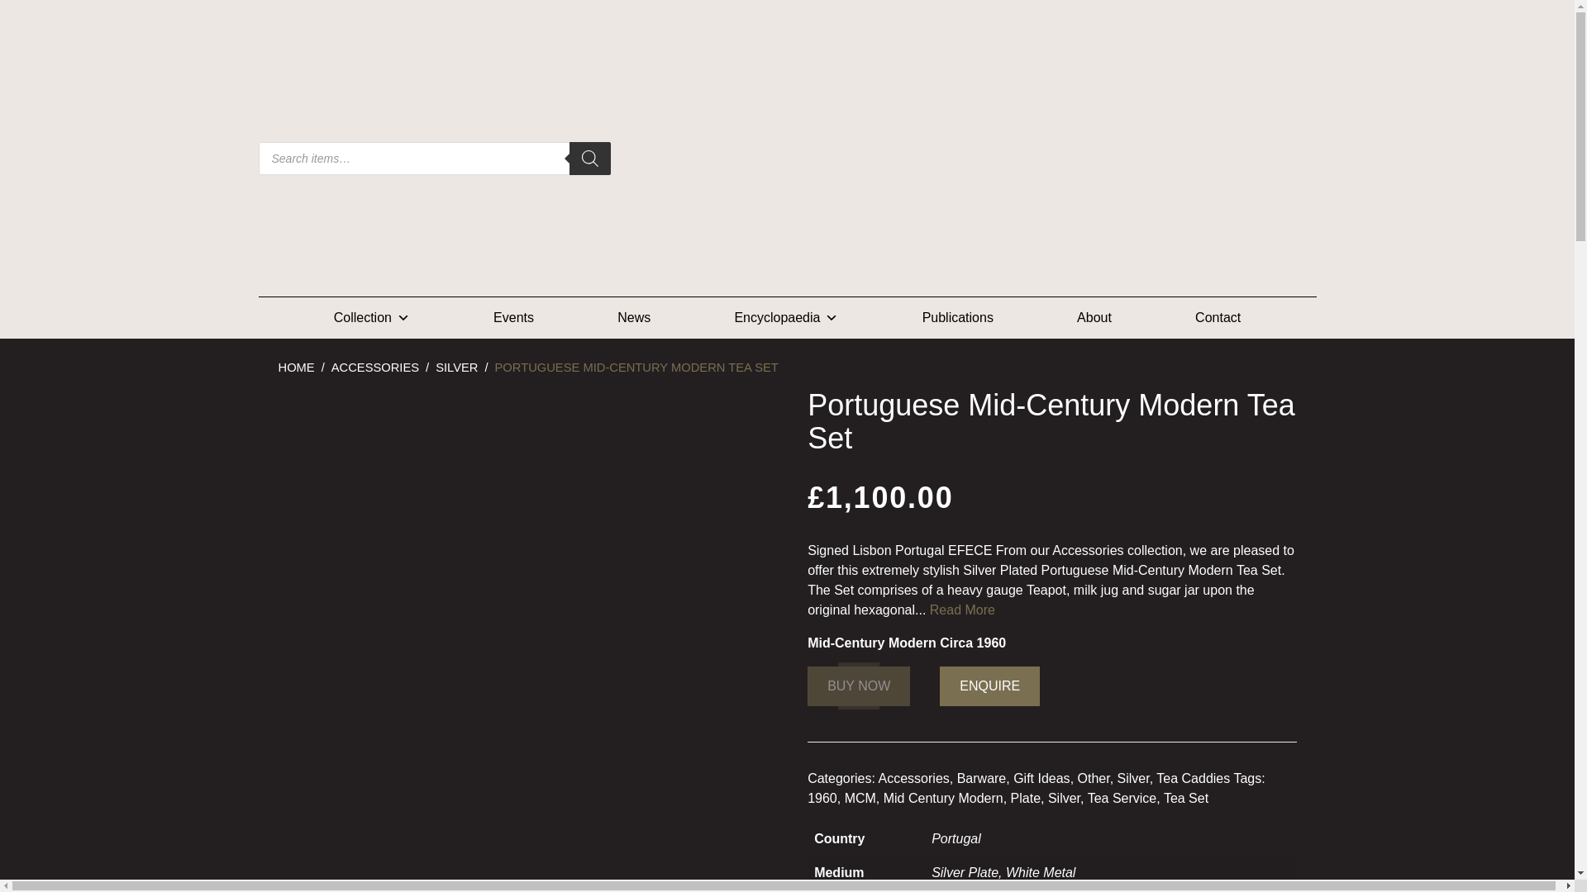 The height and width of the screenshot is (892, 1587). What do you see at coordinates (456, 367) in the screenshot?
I see `SILVER` at bounding box center [456, 367].